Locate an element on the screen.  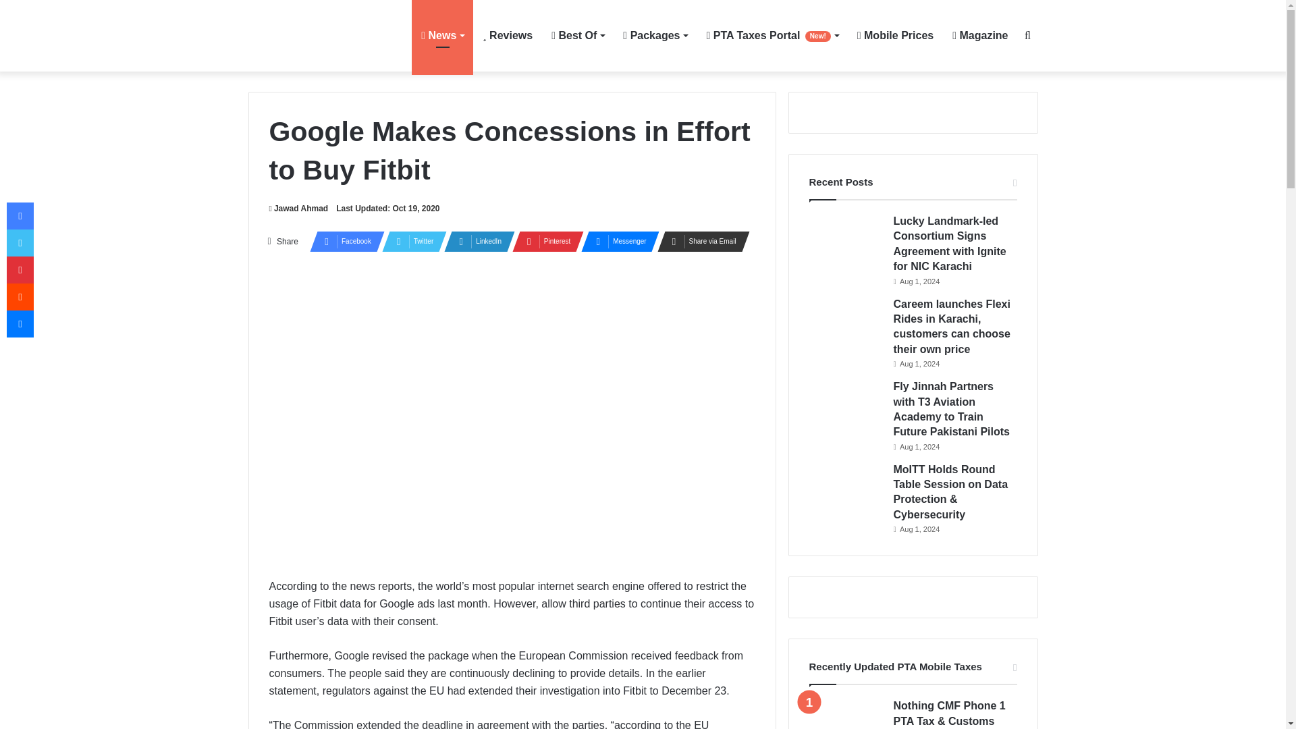
Reviews is located at coordinates (507, 35).